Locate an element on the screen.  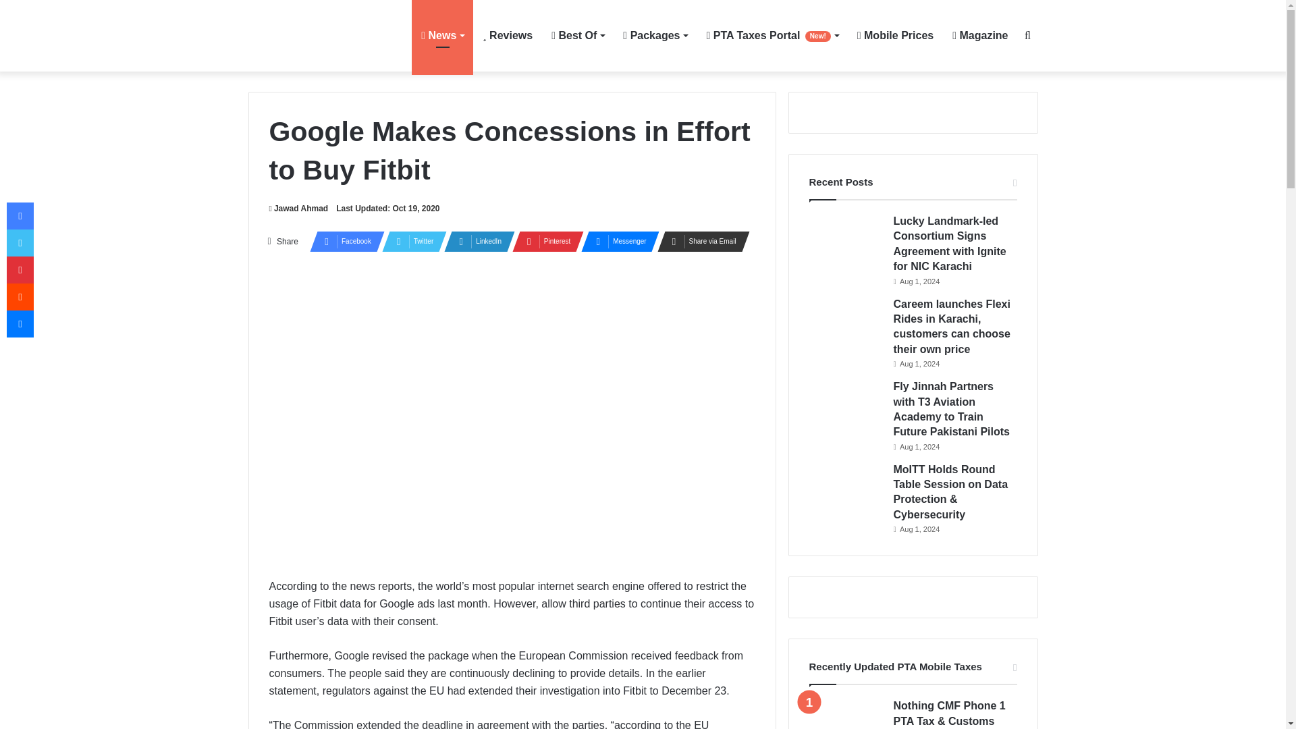
Reviews is located at coordinates (507, 35).